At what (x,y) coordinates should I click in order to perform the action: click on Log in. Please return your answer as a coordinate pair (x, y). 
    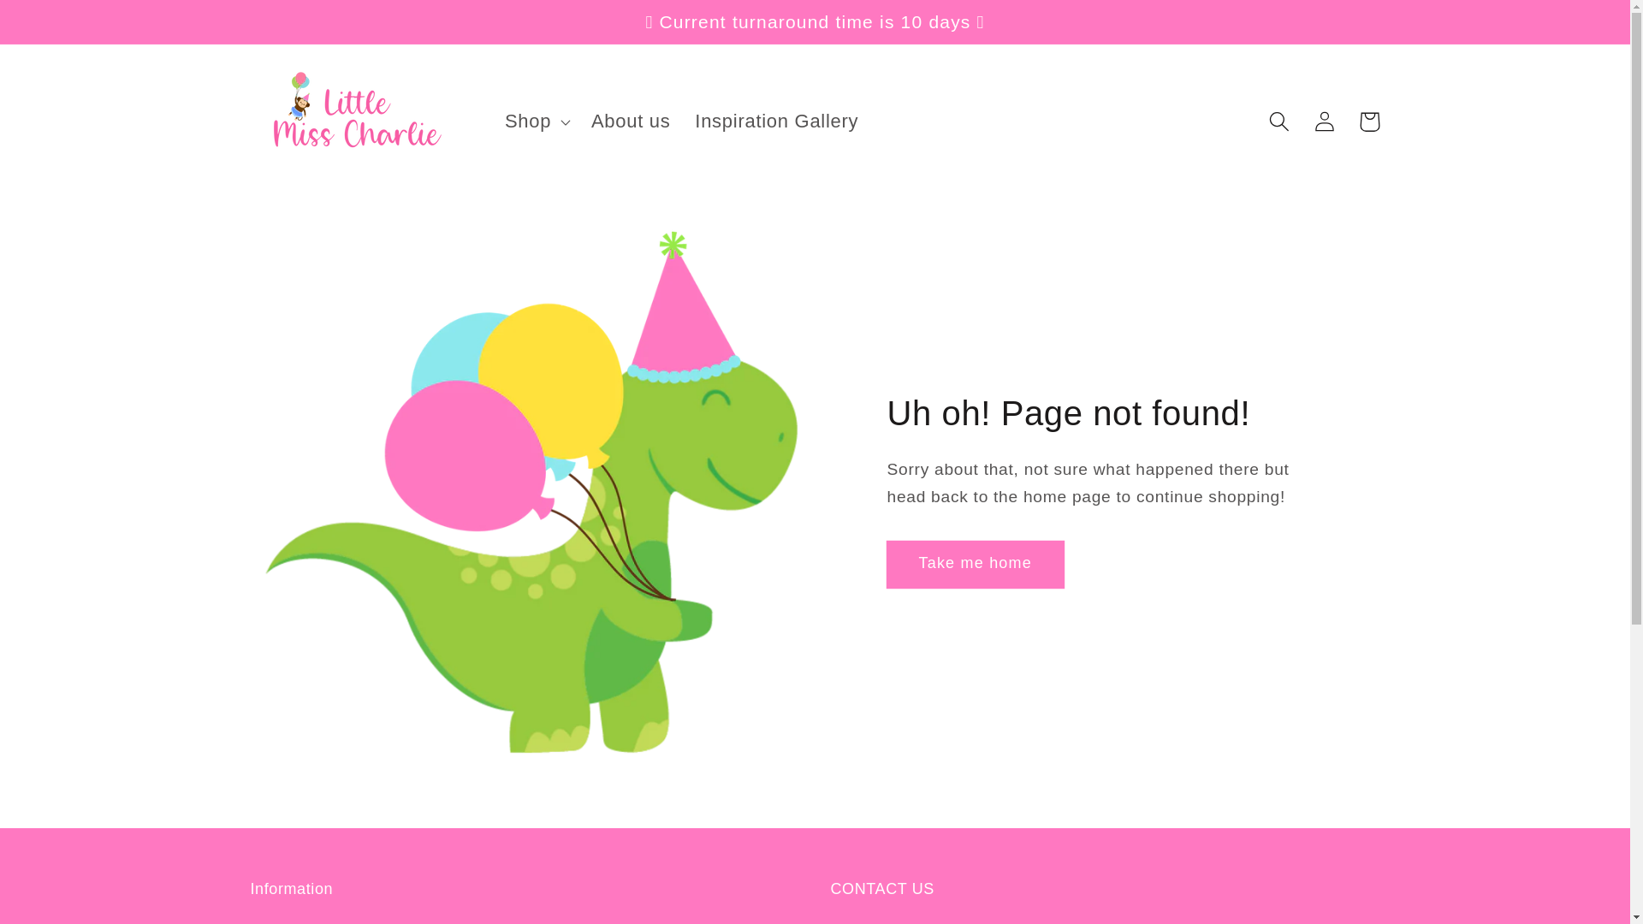
    Looking at the image, I should click on (1325, 121).